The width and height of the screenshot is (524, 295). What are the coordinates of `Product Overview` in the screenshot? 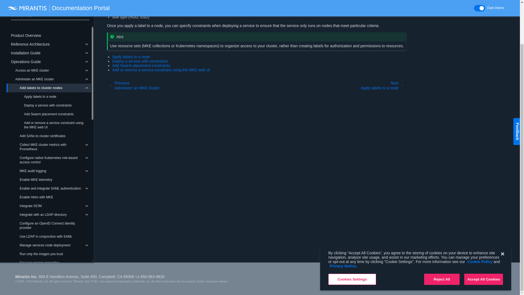 It's located at (49, 36).